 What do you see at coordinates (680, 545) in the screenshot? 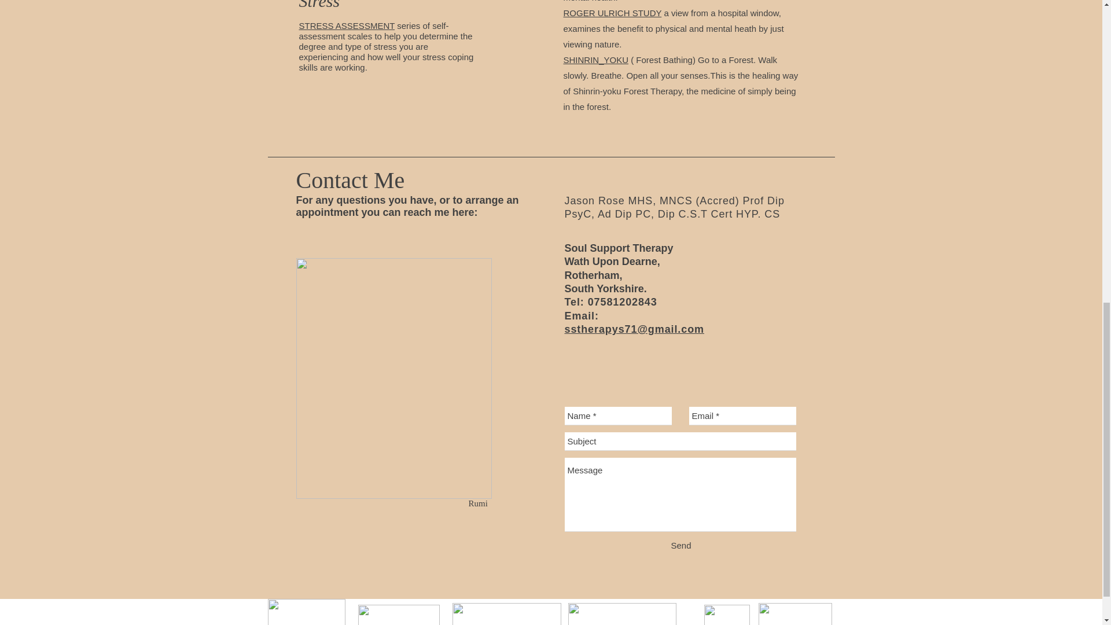
I see `Send` at bounding box center [680, 545].